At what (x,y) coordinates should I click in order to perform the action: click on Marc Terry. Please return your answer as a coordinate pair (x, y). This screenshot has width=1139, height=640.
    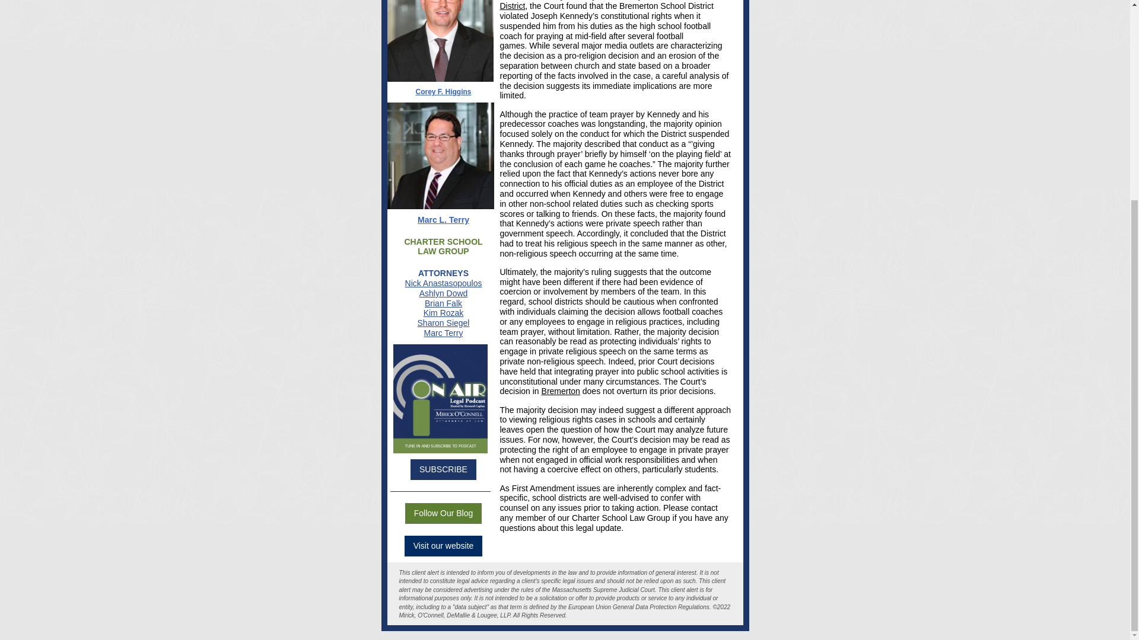
    Looking at the image, I should click on (444, 333).